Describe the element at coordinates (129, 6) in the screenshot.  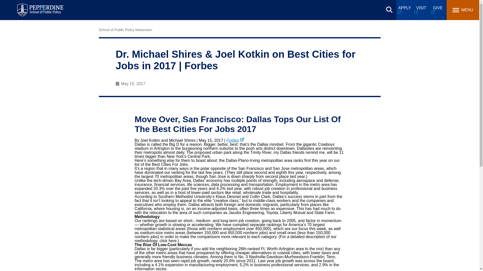
I see `Submit` at that location.